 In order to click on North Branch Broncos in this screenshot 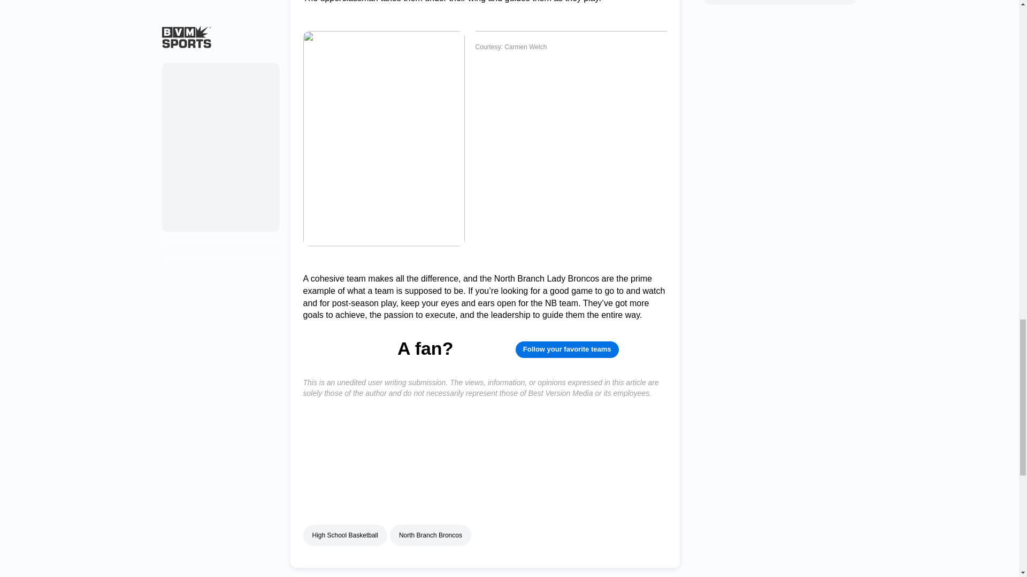, I will do `click(431, 535)`.